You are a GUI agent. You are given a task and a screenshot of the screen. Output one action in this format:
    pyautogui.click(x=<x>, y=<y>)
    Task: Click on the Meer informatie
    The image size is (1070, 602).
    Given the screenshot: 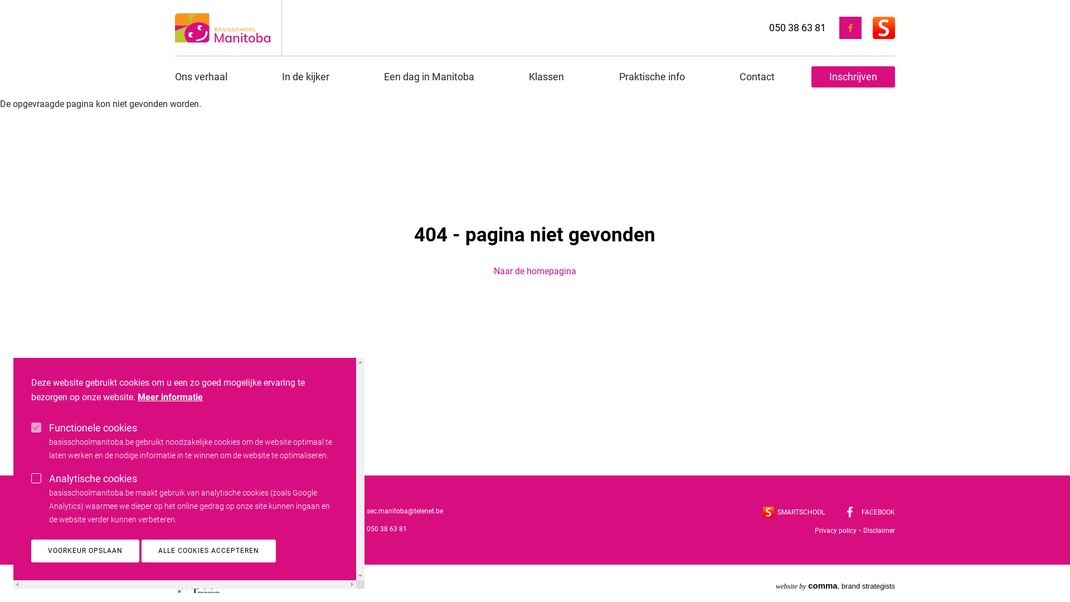 What is the action you would take?
    pyautogui.click(x=170, y=397)
    